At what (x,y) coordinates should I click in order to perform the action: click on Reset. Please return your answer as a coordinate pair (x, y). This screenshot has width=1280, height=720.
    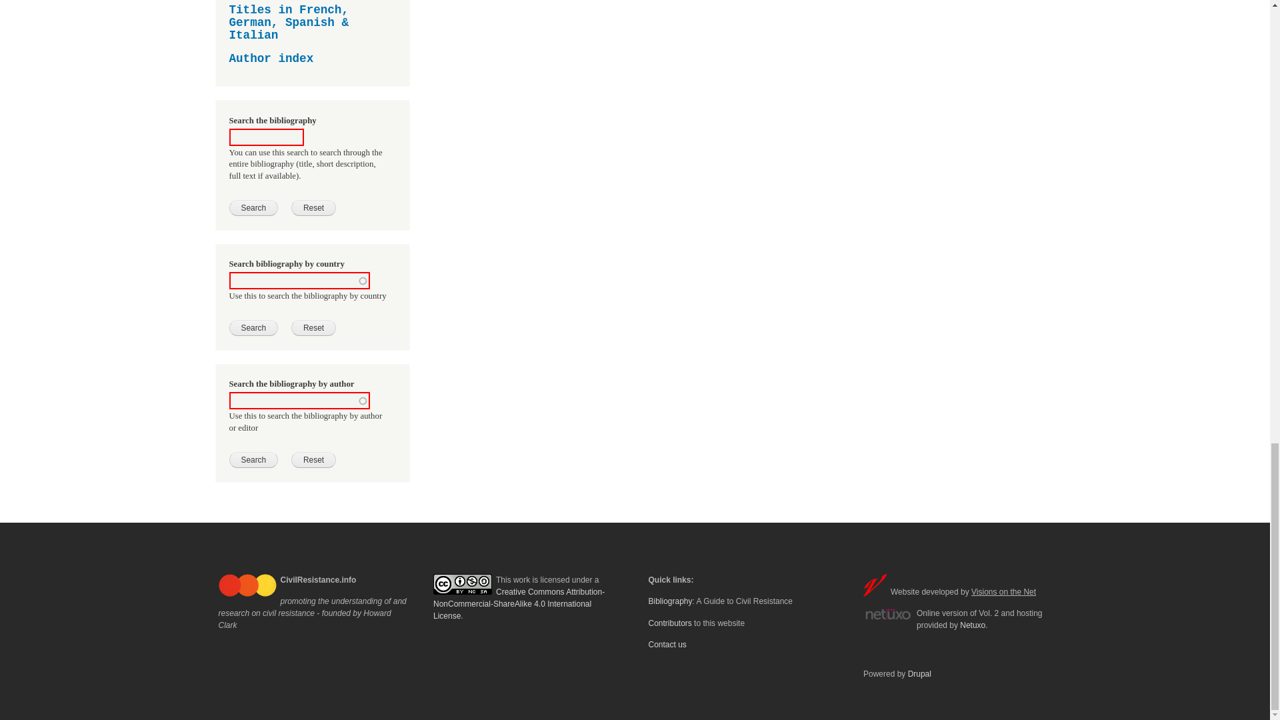
    Looking at the image, I should click on (313, 208).